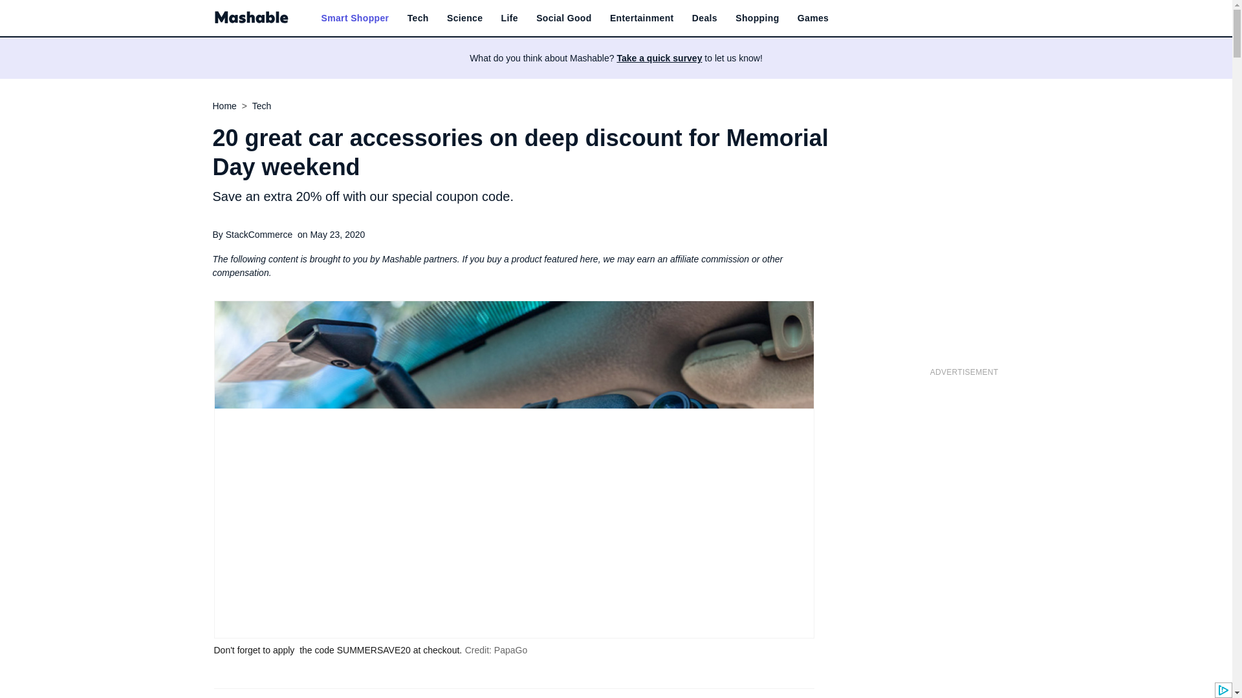 This screenshot has height=698, width=1242. What do you see at coordinates (564, 18) in the screenshot?
I see `Social Good` at bounding box center [564, 18].